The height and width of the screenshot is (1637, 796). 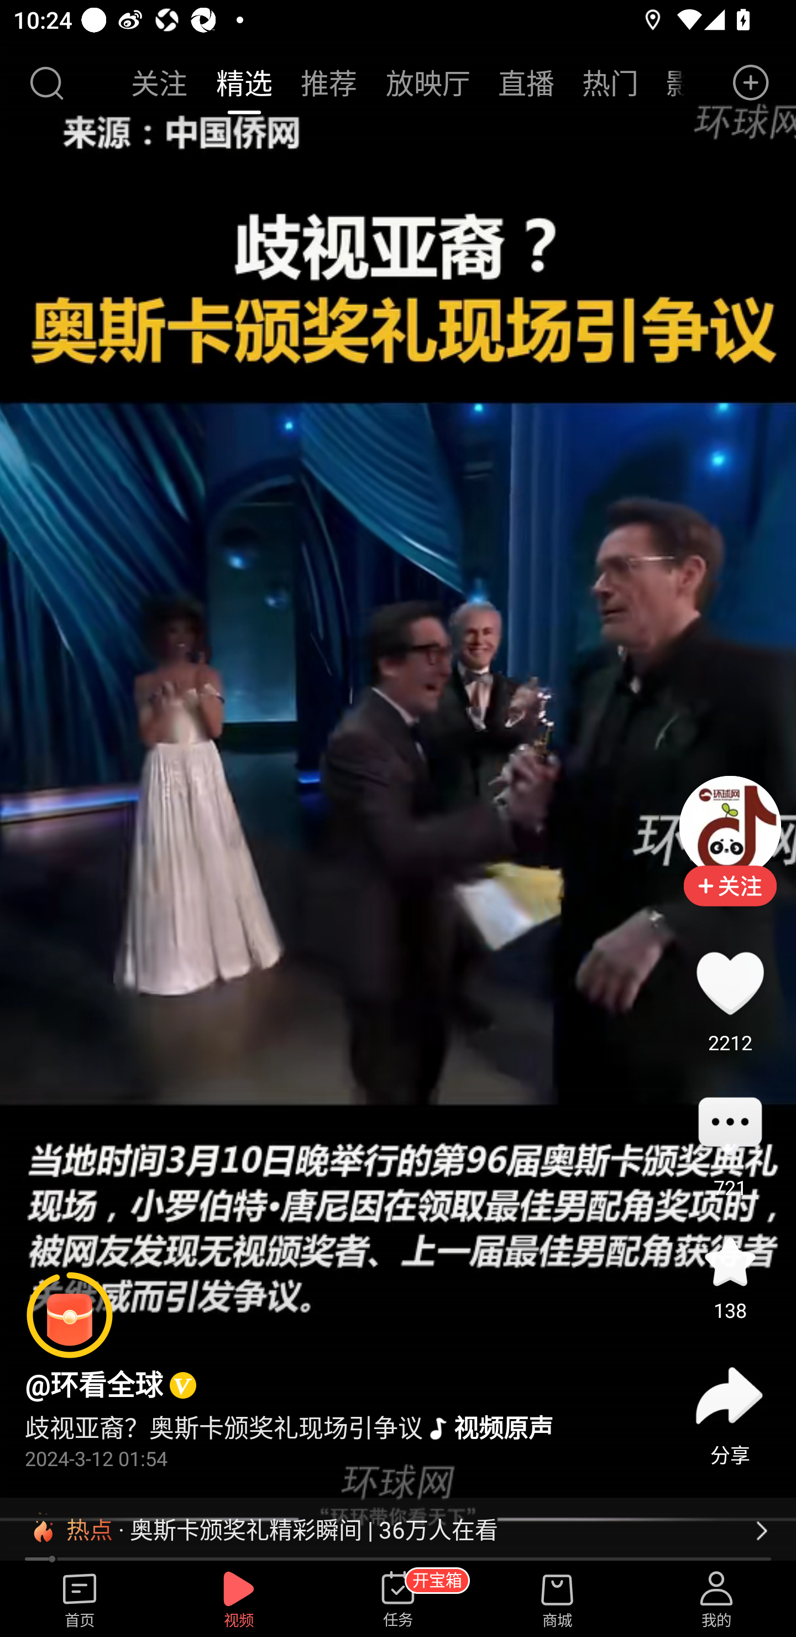 What do you see at coordinates (398, 1530) in the screenshot?
I see `热点  · 奥斯卡颁奖礼精彩瞬间  | 36万人在看` at bounding box center [398, 1530].